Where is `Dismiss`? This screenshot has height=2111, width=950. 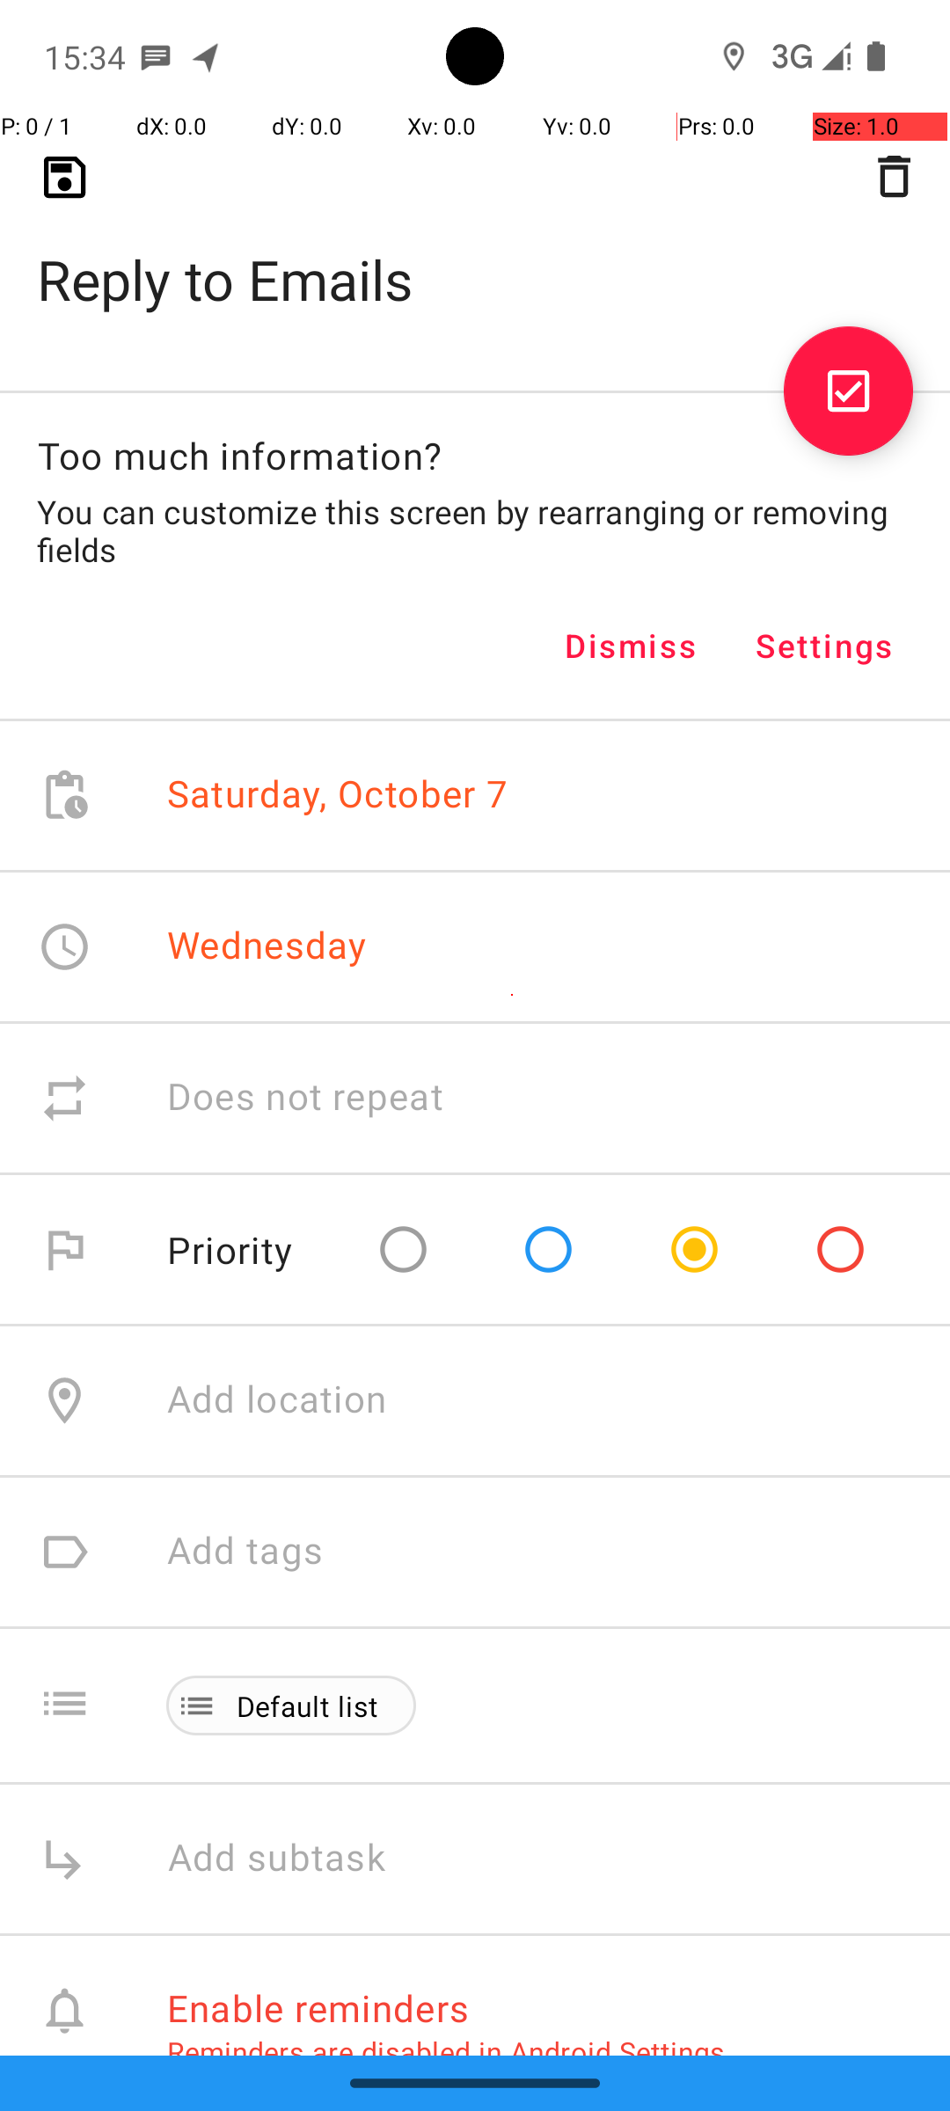 Dismiss is located at coordinates (631, 646).